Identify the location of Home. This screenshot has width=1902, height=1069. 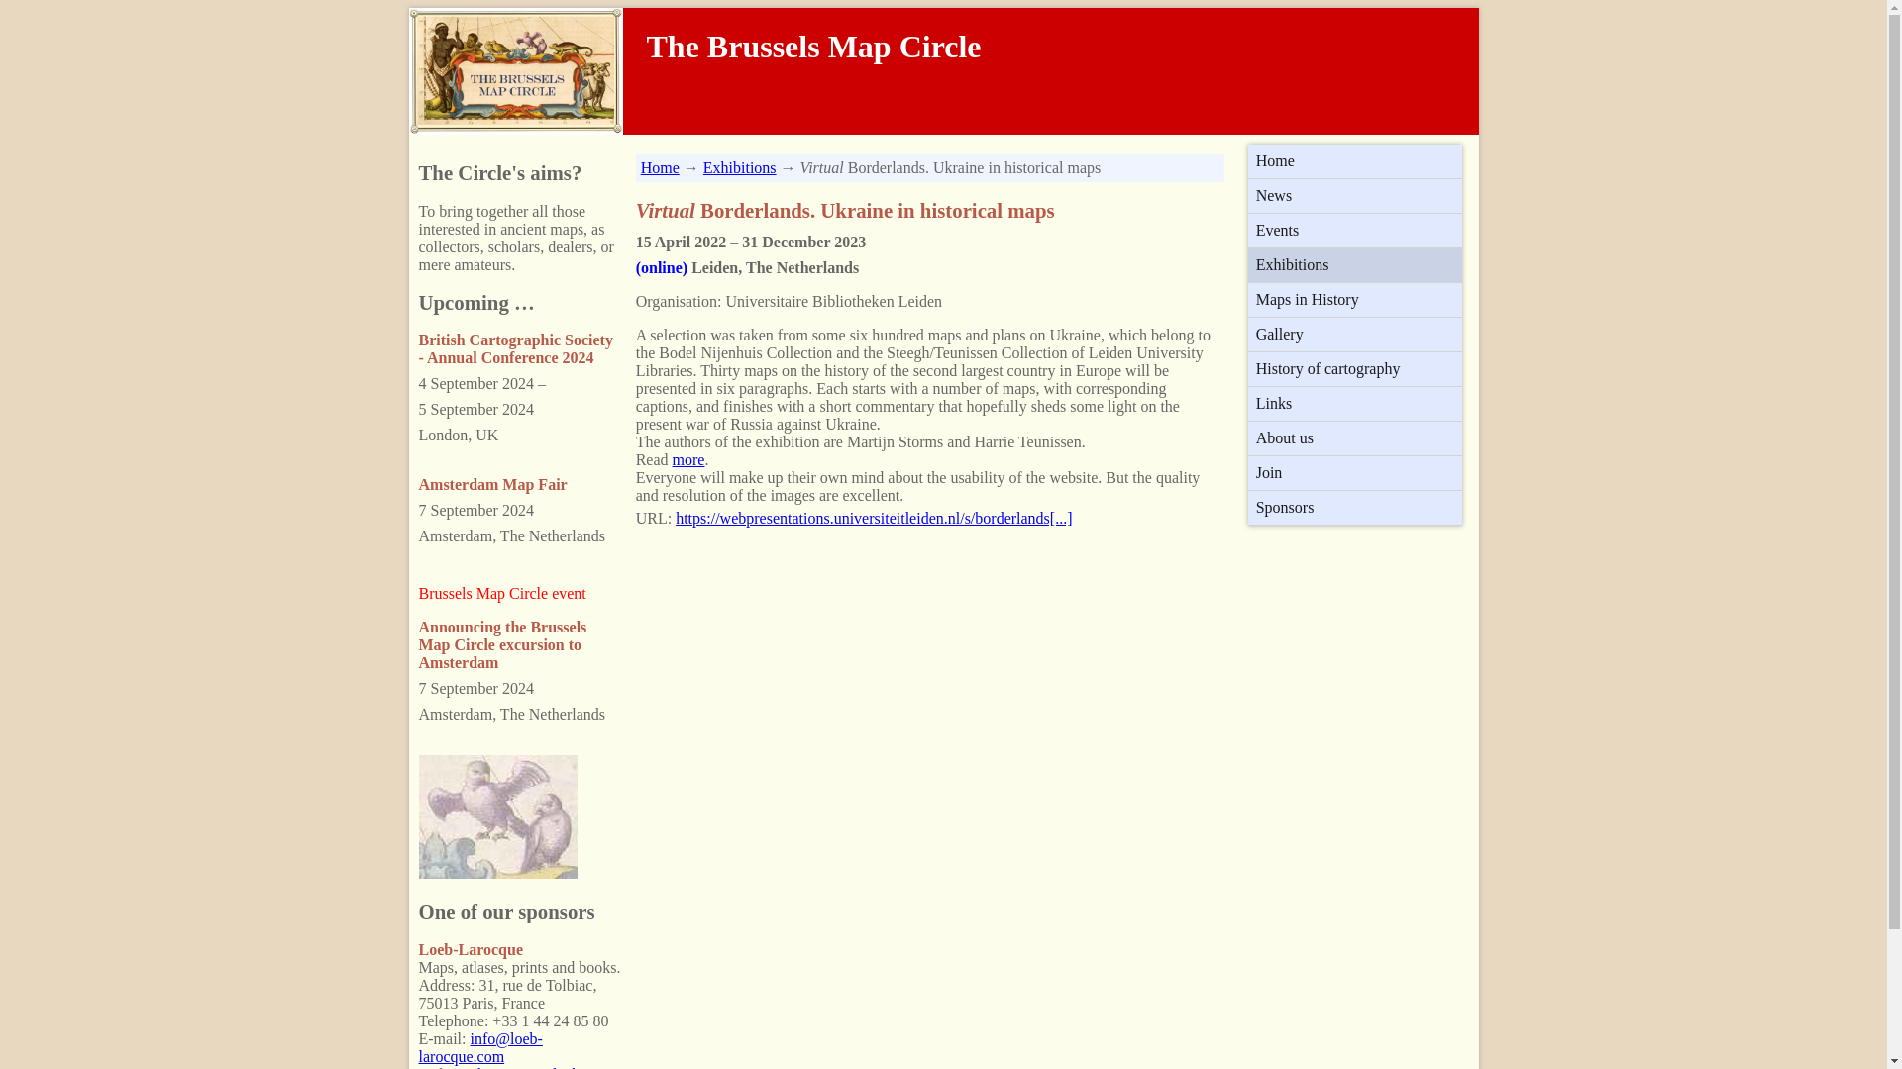
(1355, 160).